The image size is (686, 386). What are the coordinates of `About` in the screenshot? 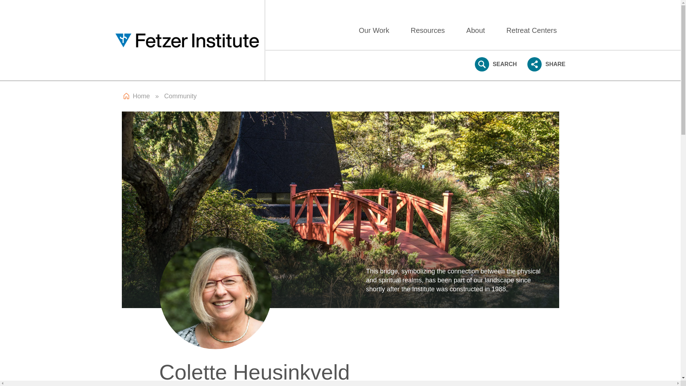 It's located at (479, 30).